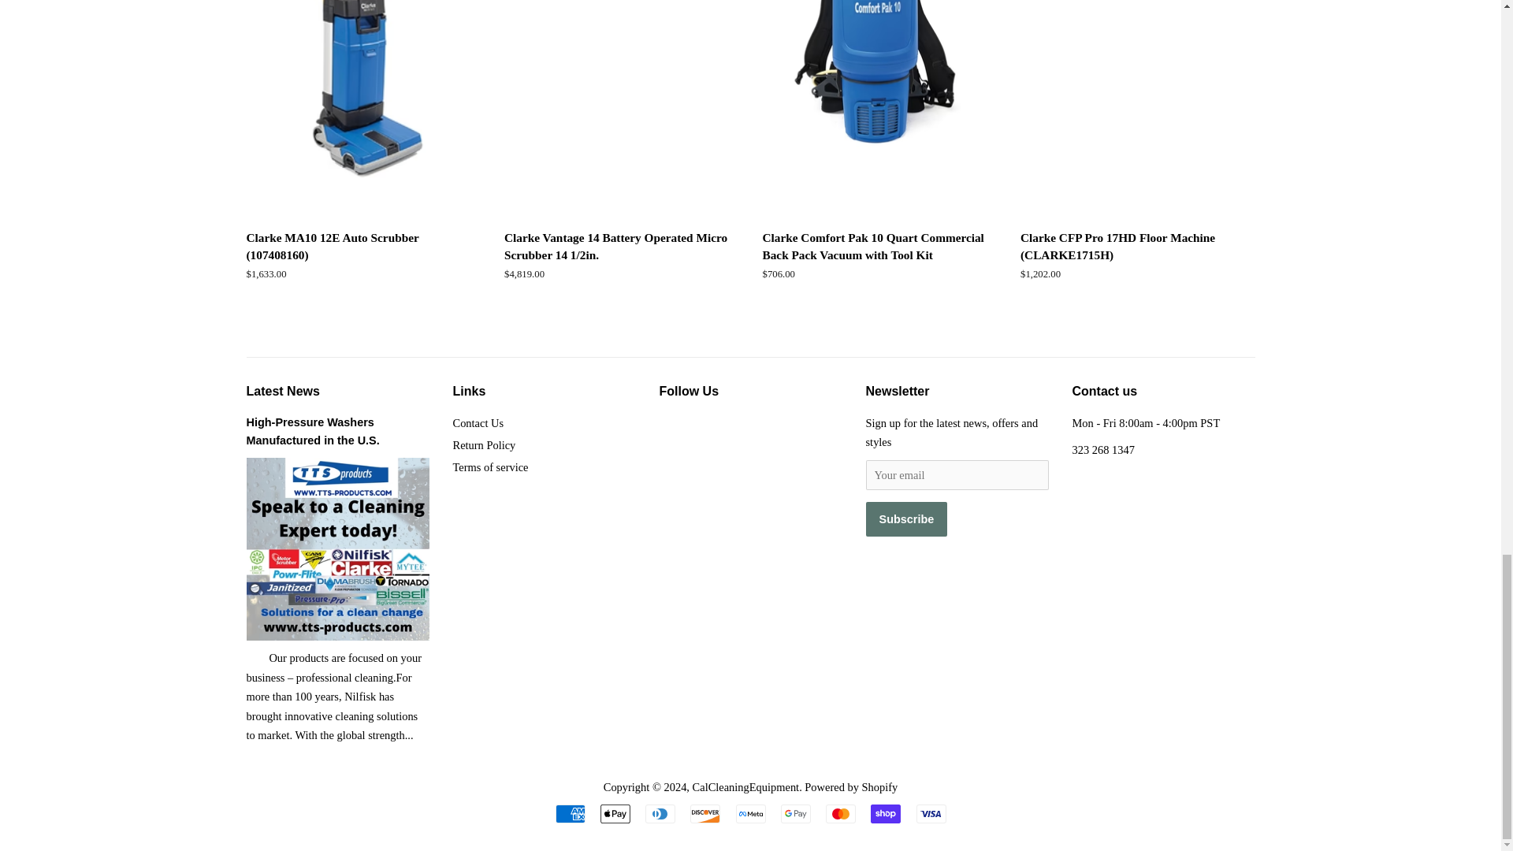  Describe the element at coordinates (886, 813) in the screenshot. I see `Shop Pay` at that location.